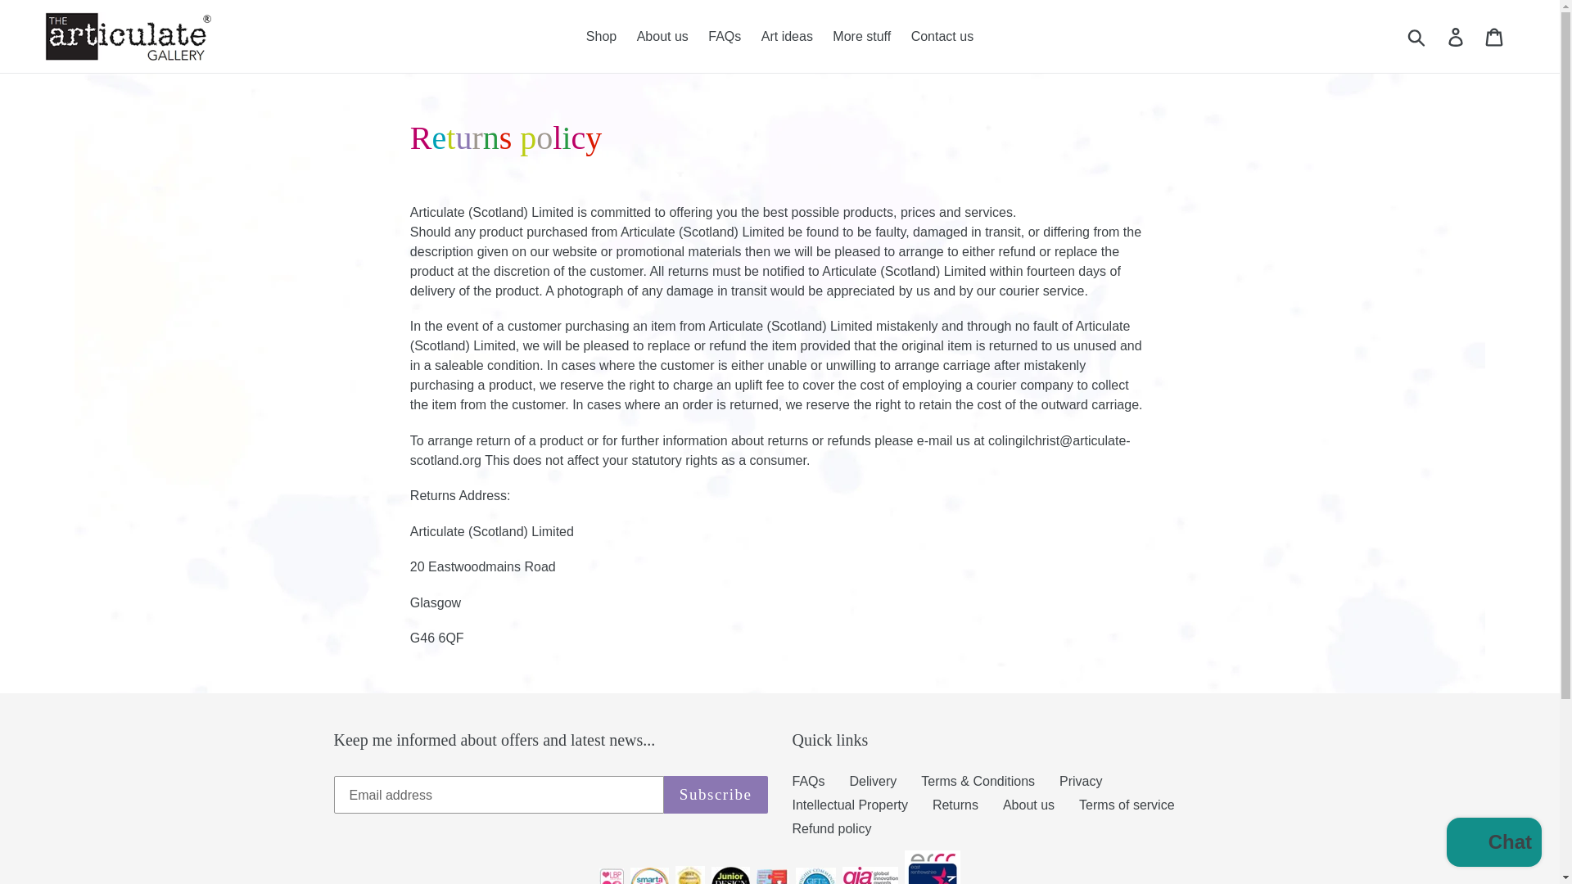  What do you see at coordinates (809, 781) in the screenshot?
I see `FAQs` at bounding box center [809, 781].